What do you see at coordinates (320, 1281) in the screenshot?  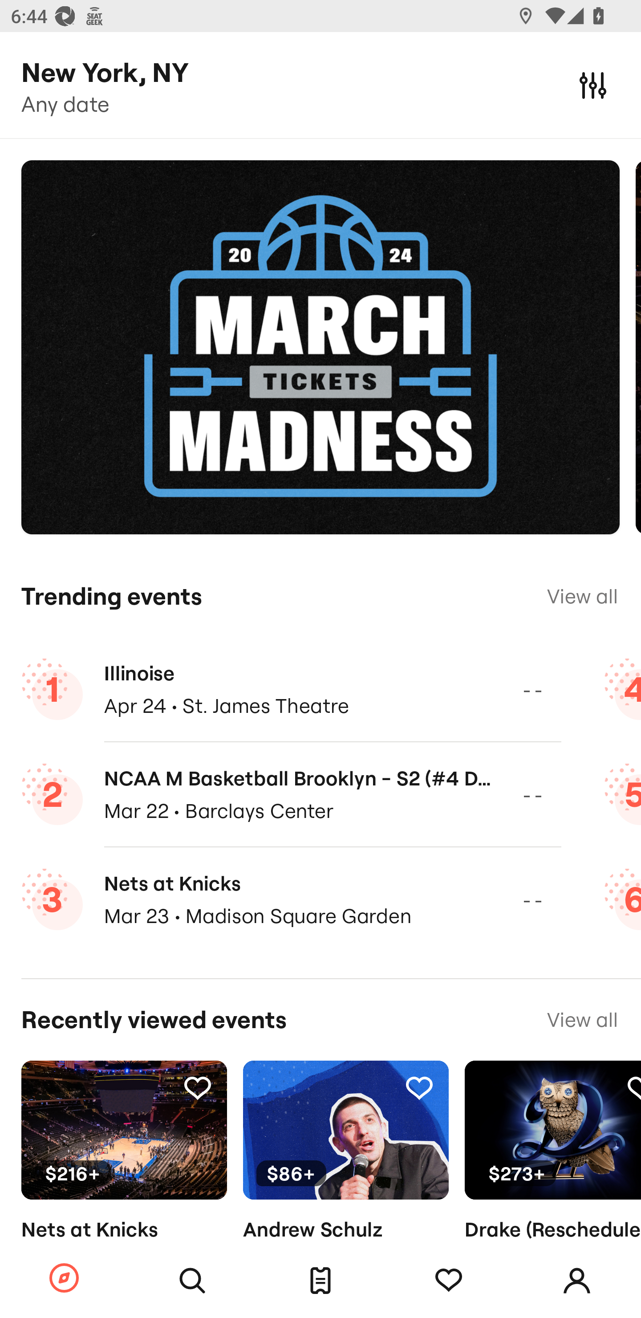 I see `Tickets` at bounding box center [320, 1281].